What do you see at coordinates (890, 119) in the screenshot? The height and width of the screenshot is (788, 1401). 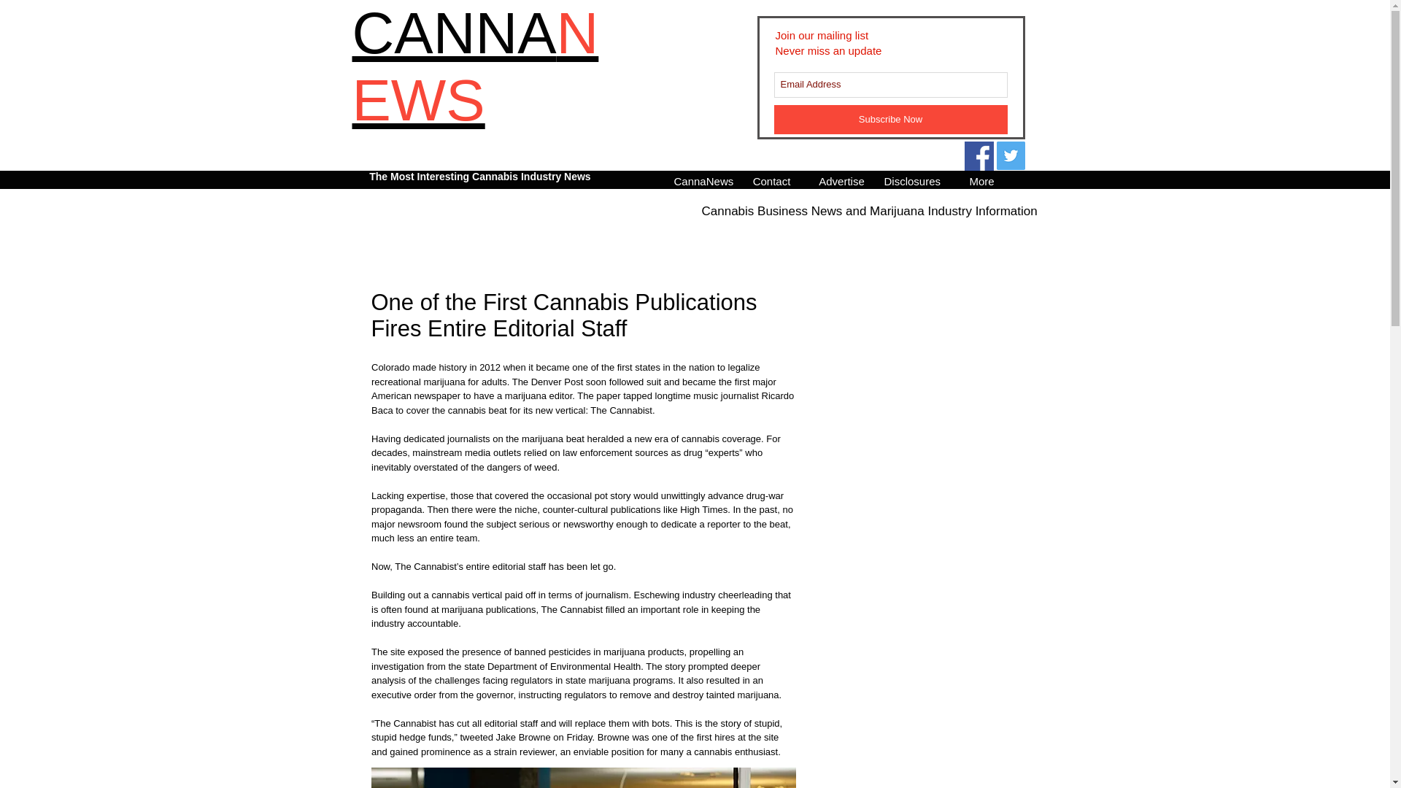 I see `Subscribe Now` at bounding box center [890, 119].